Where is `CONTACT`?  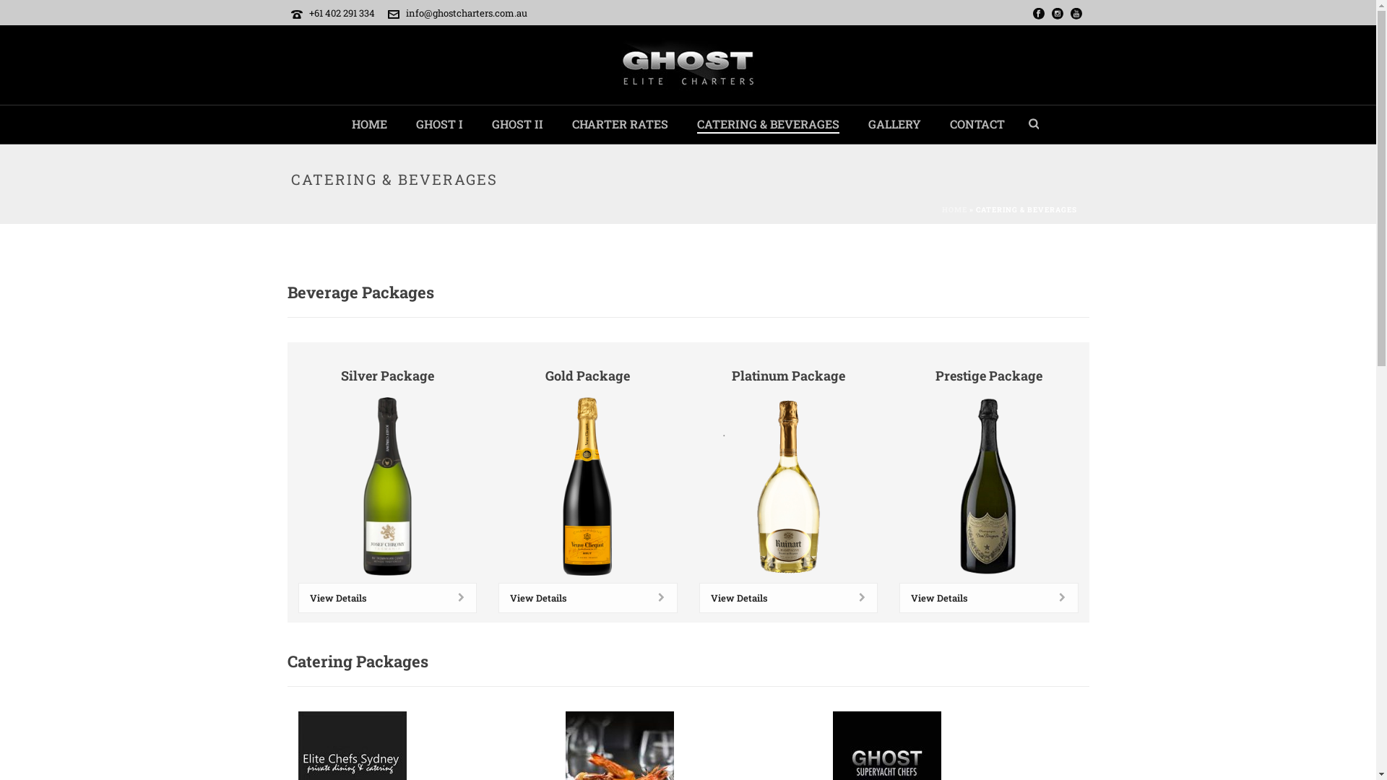
CONTACT is located at coordinates (977, 124).